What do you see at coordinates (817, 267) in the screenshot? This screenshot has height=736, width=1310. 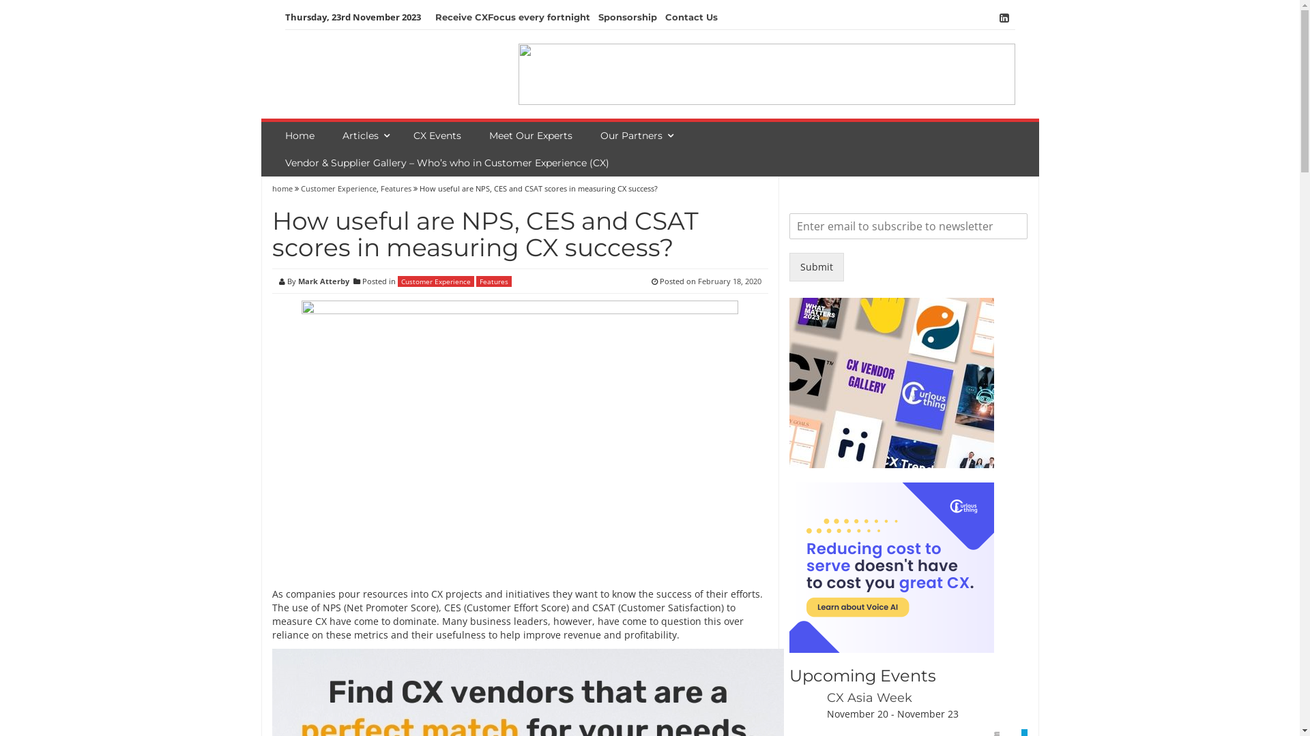 I see `Submit` at bounding box center [817, 267].